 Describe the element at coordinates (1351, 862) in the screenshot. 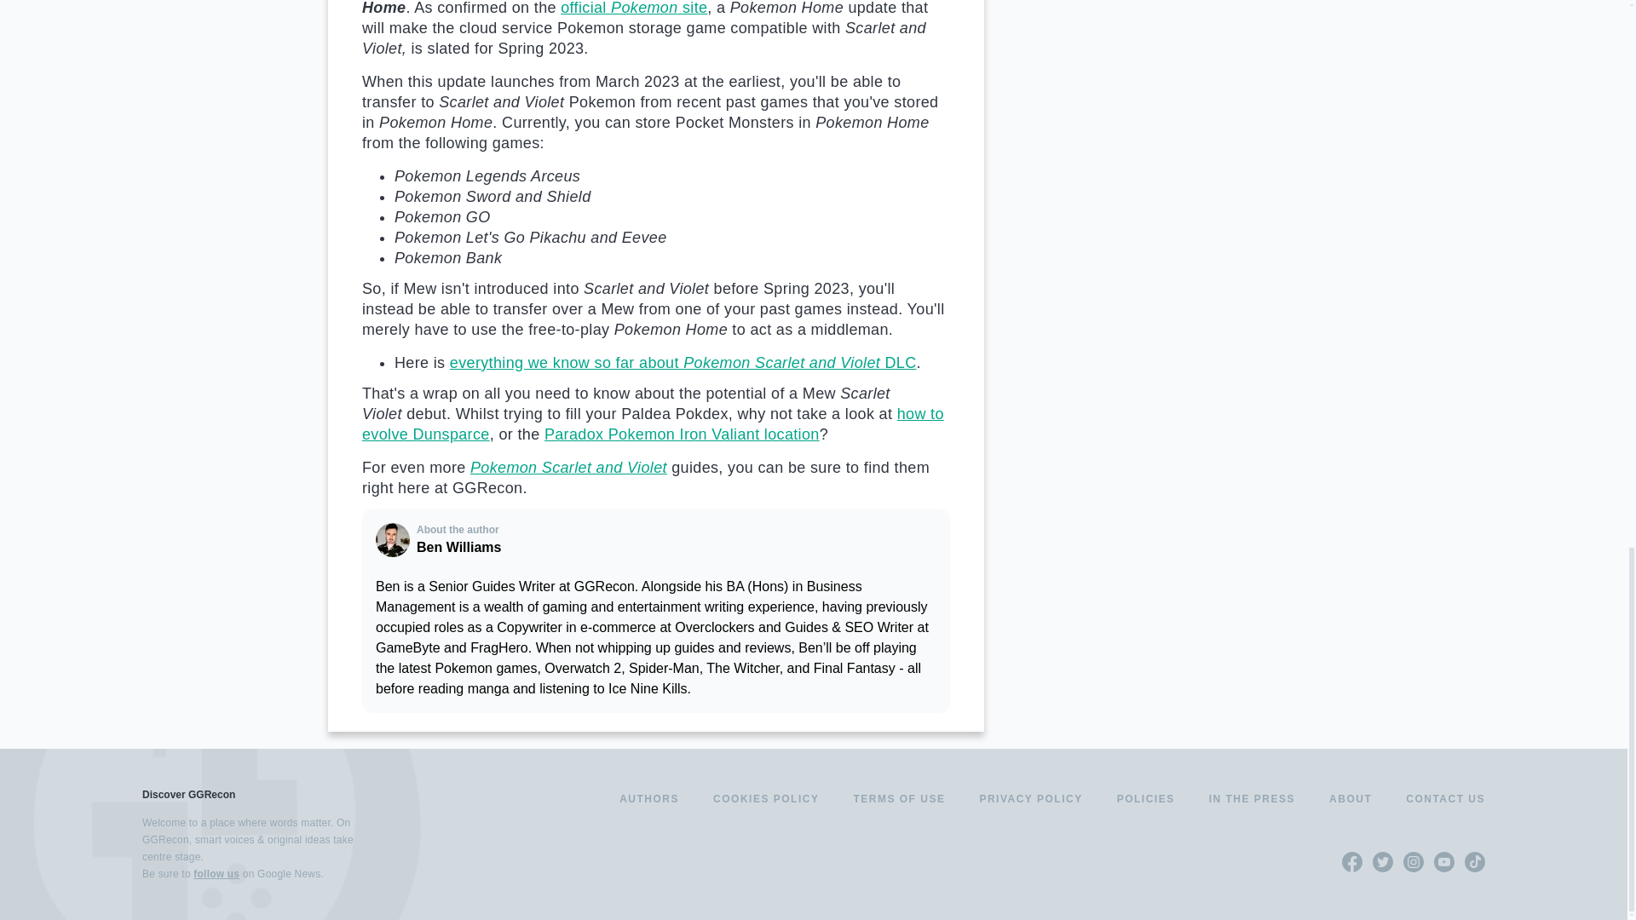

I see `facebookLink` at that location.